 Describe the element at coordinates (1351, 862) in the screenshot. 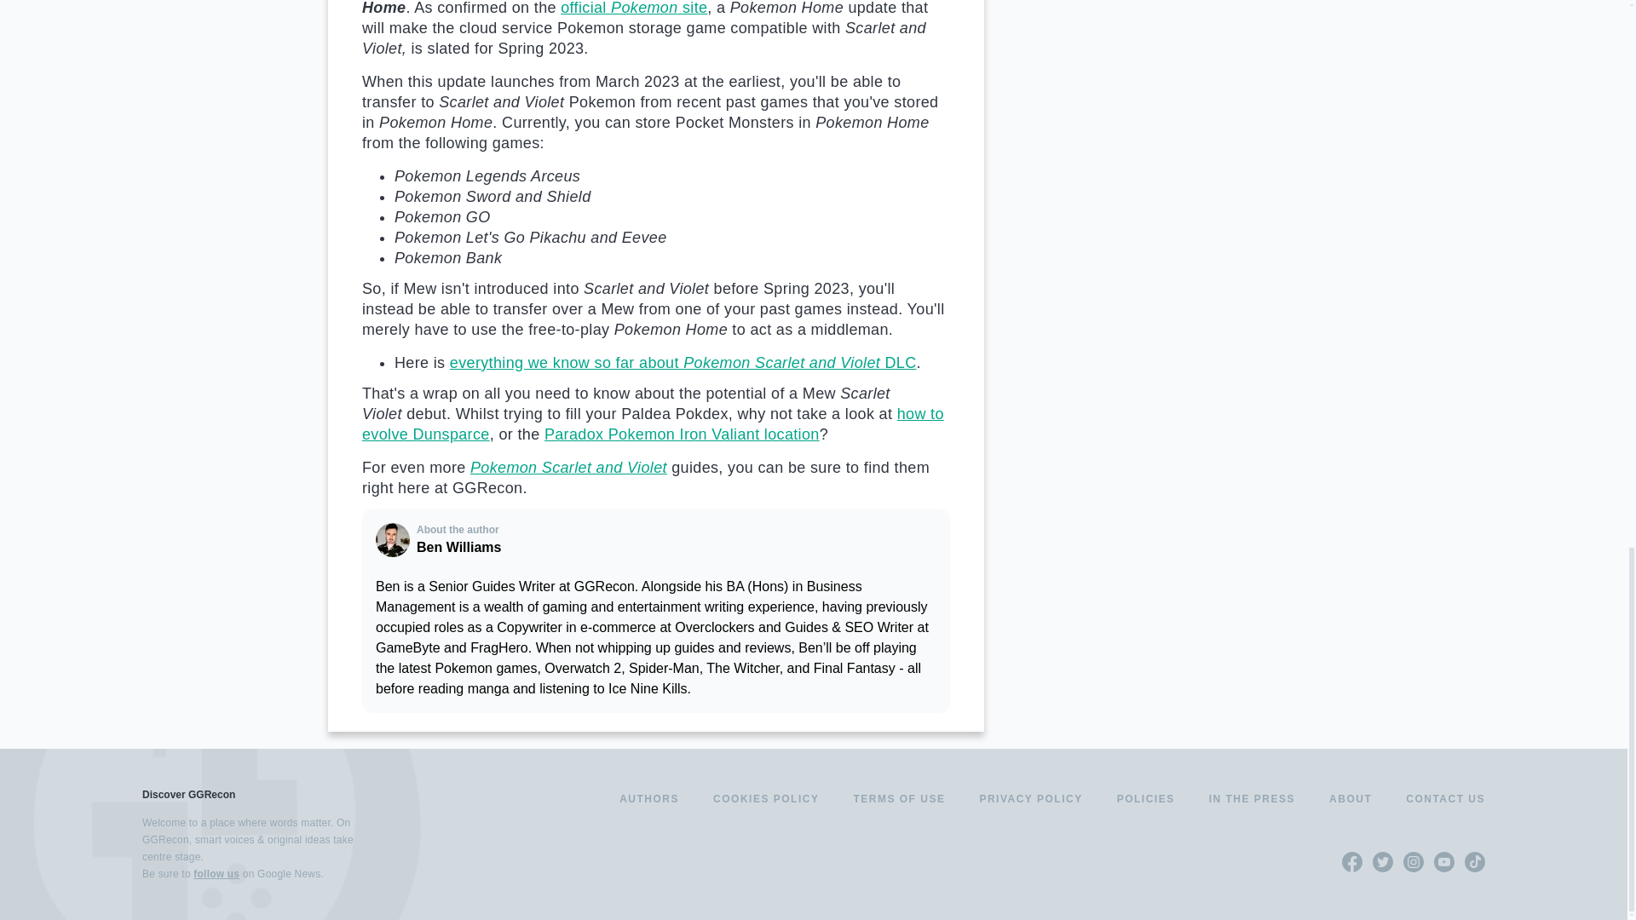

I see `facebookLink` at that location.